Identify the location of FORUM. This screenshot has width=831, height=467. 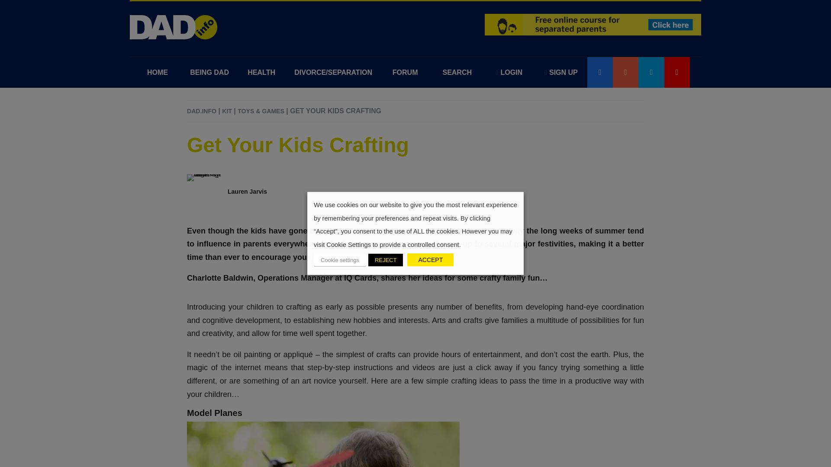
(405, 72).